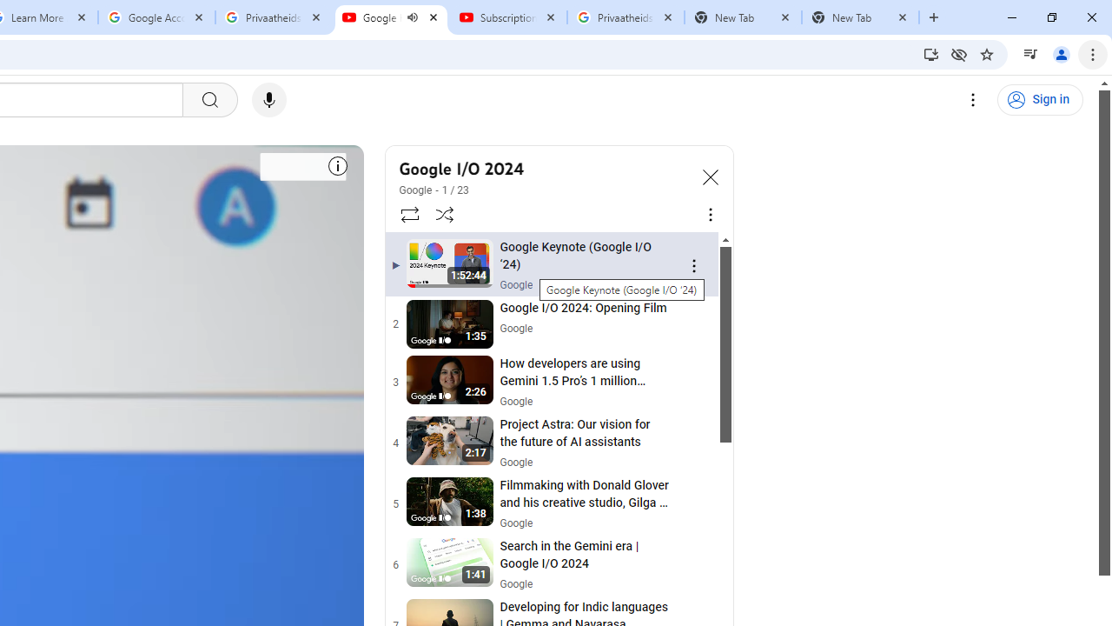  I want to click on Loop playlist, so click(408, 214).